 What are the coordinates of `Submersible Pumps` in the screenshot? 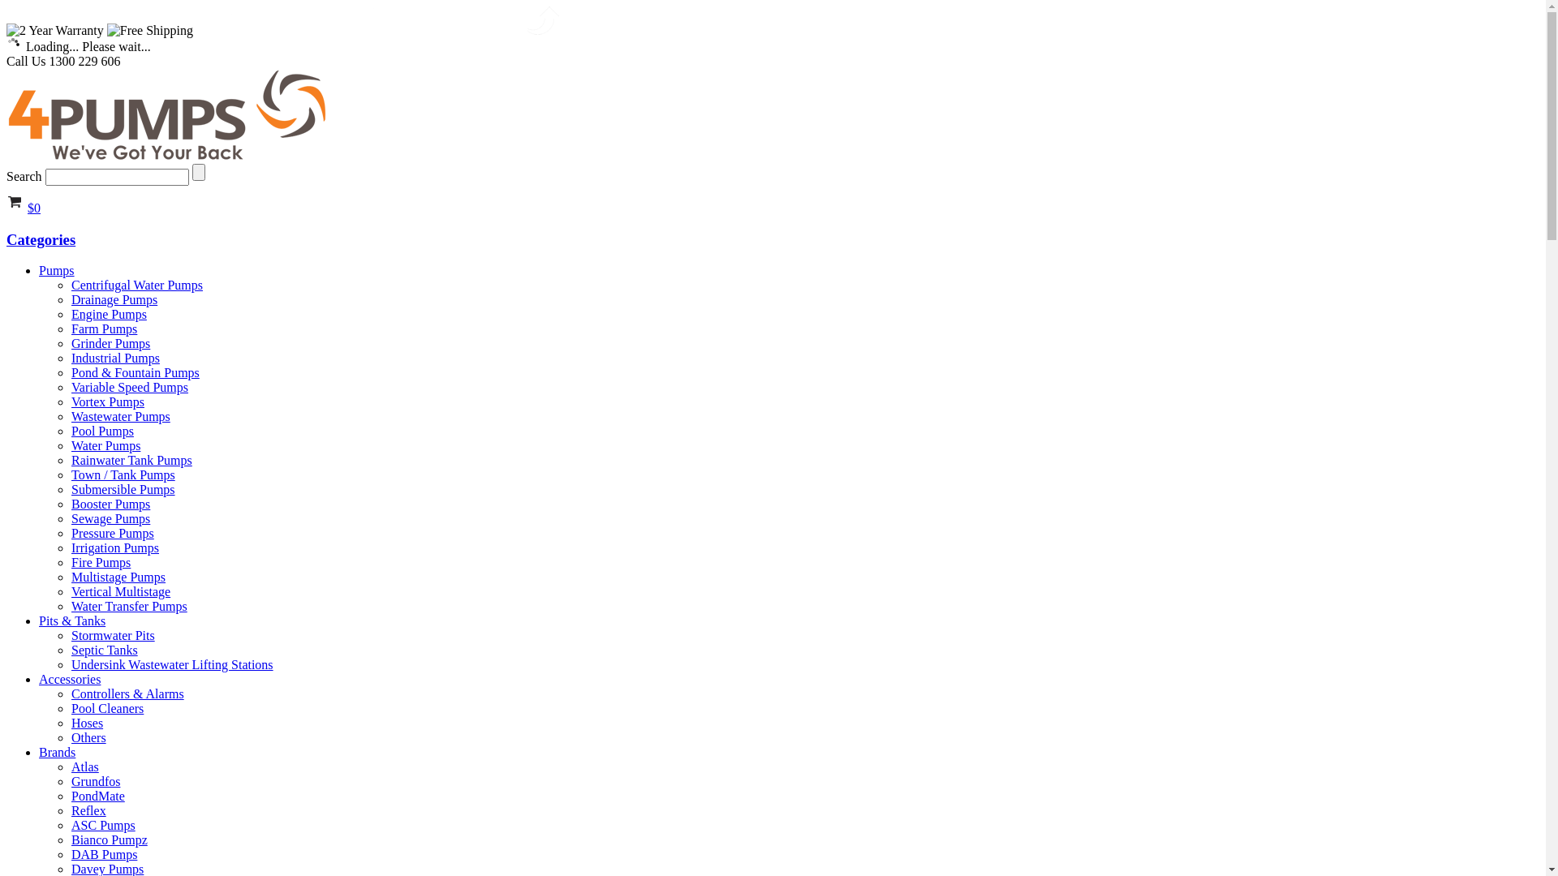 It's located at (123, 490).